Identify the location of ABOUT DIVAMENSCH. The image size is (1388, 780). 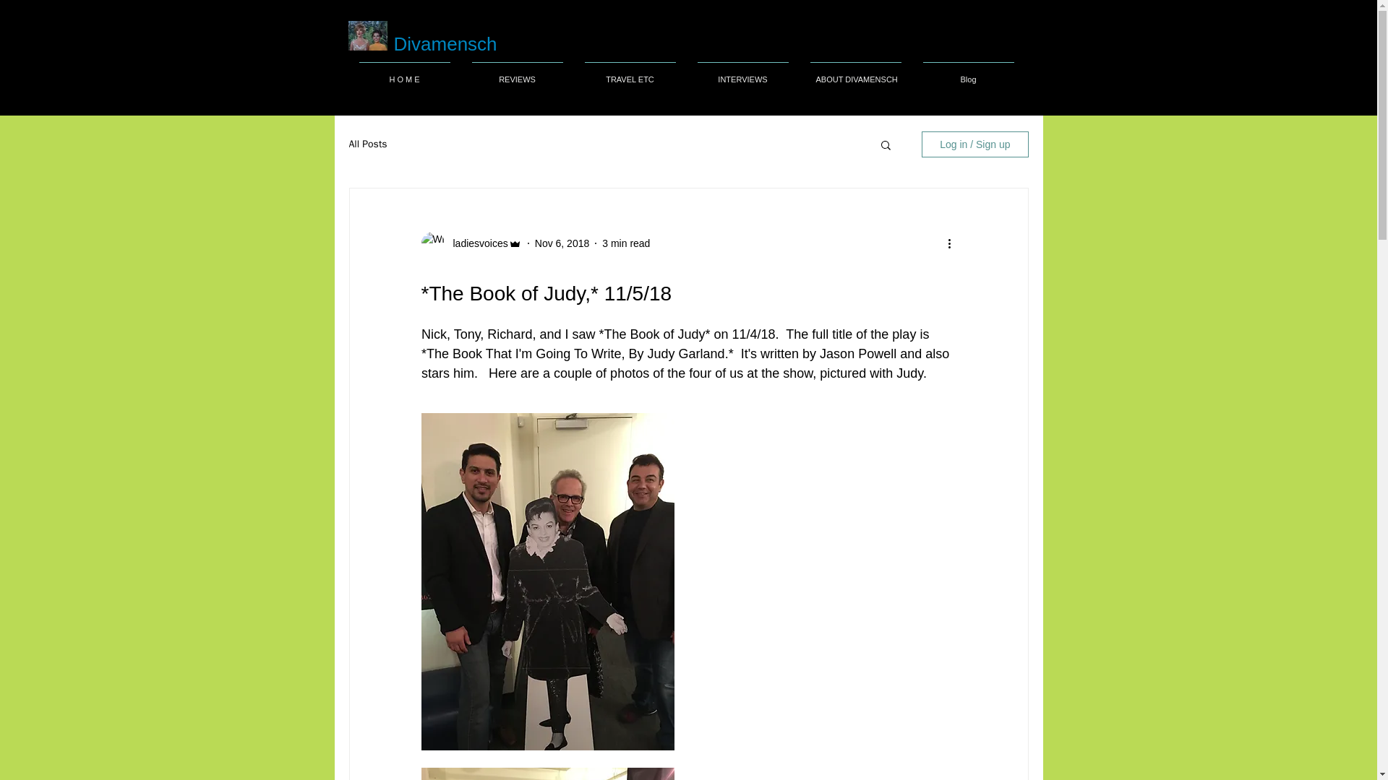
(855, 72).